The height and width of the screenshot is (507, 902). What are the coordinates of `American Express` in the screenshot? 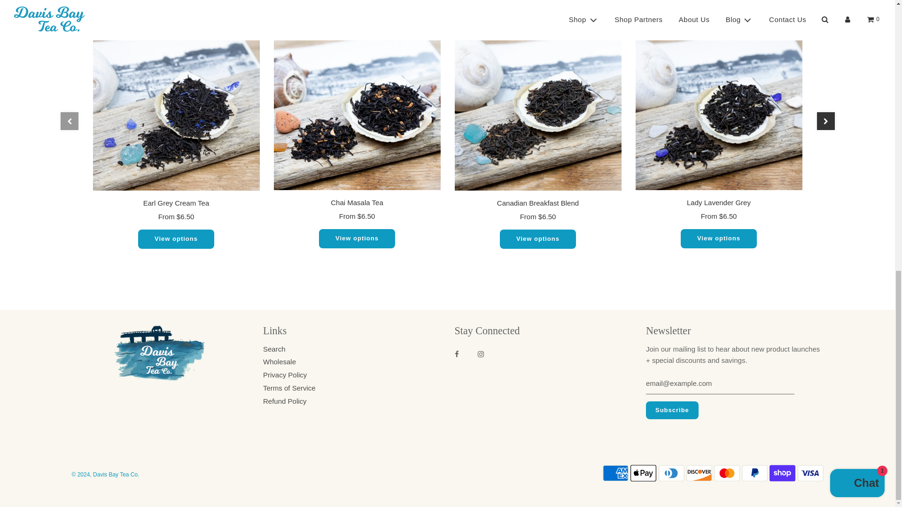 It's located at (615, 473).